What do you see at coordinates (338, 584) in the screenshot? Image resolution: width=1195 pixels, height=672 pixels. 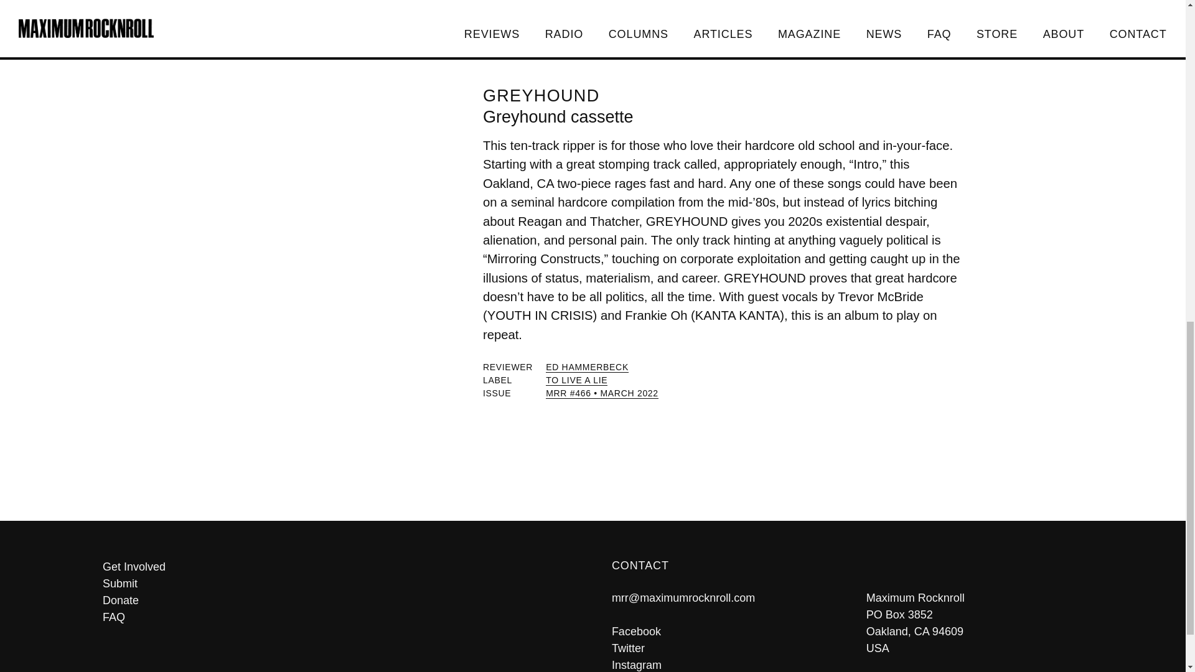 I see `Submit` at bounding box center [338, 584].